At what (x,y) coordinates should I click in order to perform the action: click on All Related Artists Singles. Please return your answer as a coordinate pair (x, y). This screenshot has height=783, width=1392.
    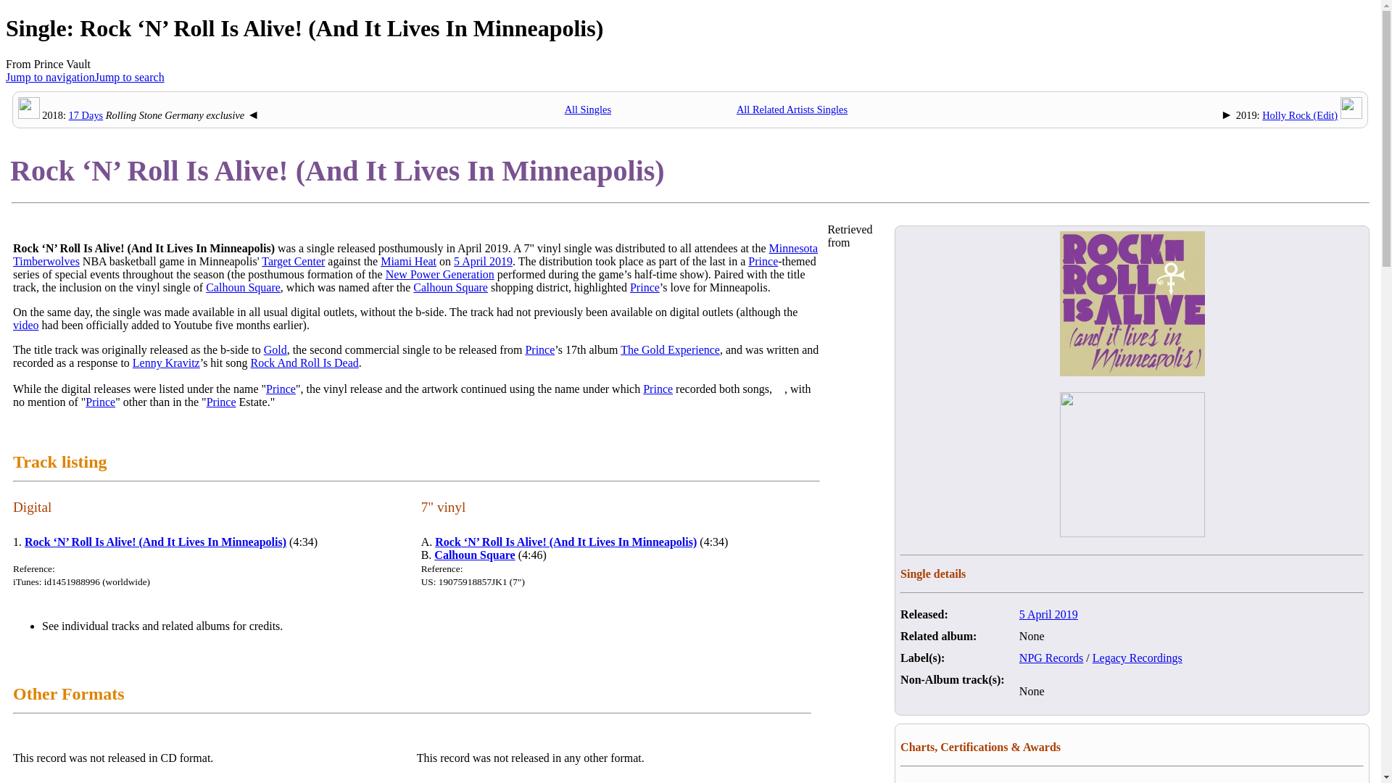
    Looking at the image, I should click on (792, 109).